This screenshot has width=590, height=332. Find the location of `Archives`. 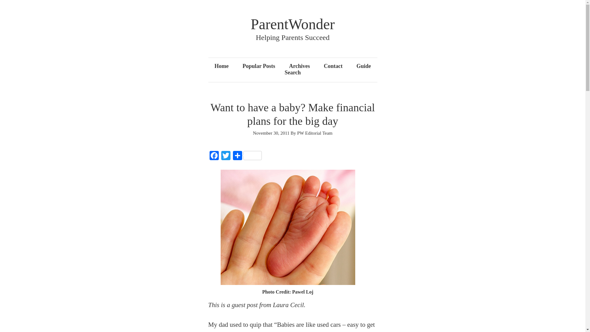

Archives is located at coordinates (299, 66).